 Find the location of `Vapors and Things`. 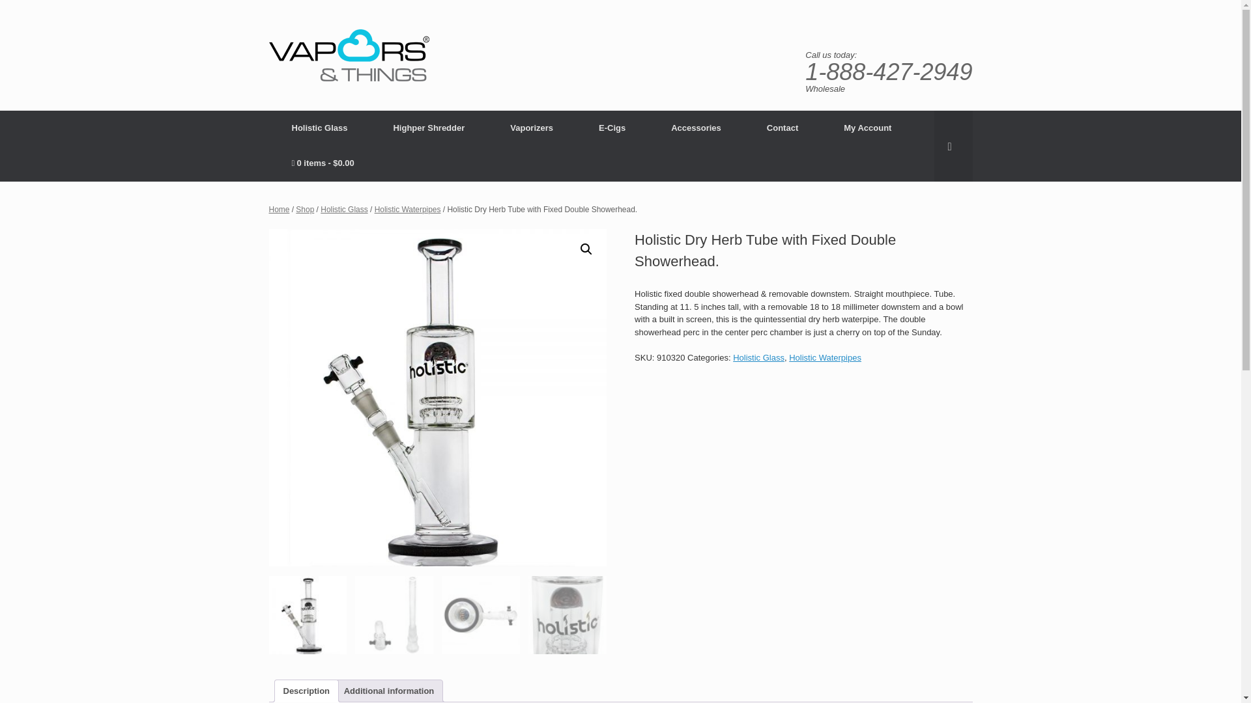

Vapors and Things is located at coordinates (349, 55).